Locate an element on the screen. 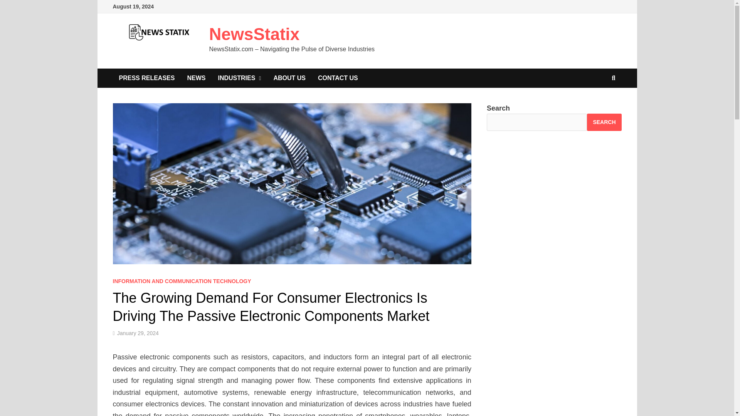 The width and height of the screenshot is (740, 416). ABOUT US is located at coordinates (289, 78).